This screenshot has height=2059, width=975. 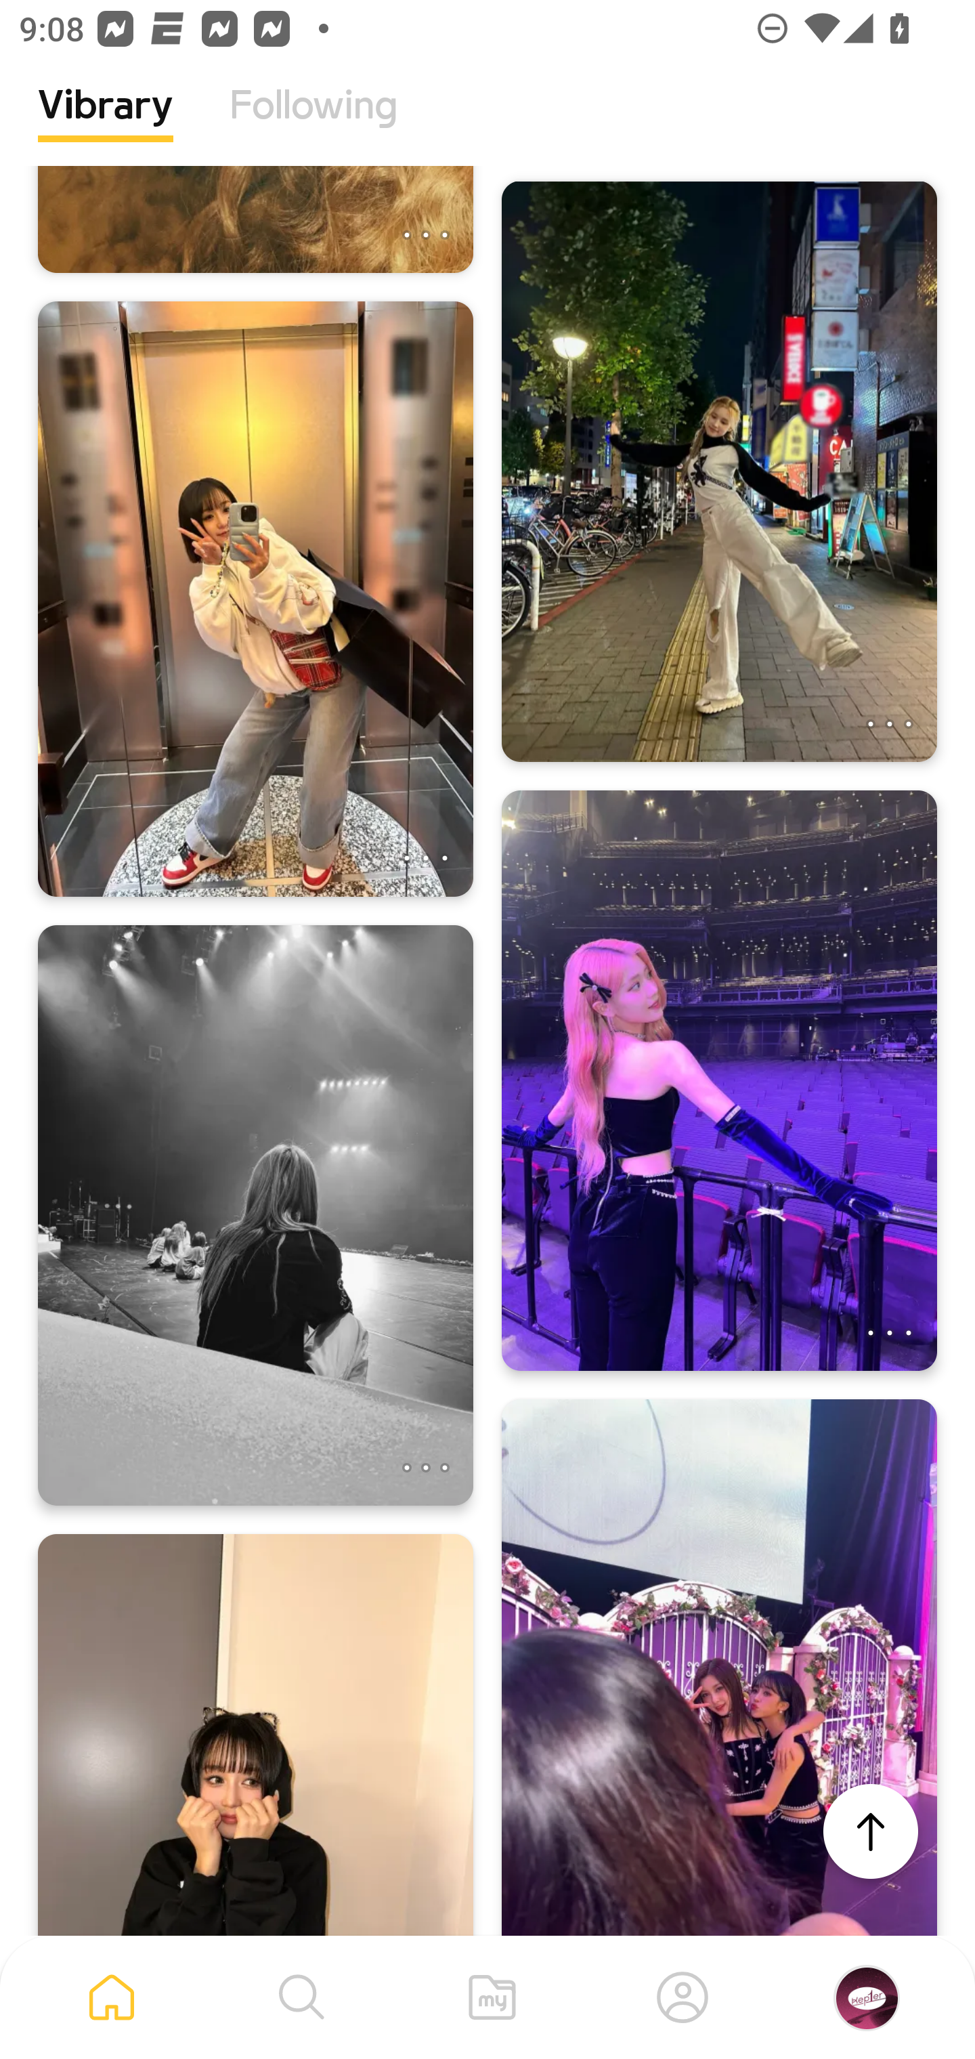 What do you see at coordinates (313, 125) in the screenshot?
I see `Following` at bounding box center [313, 125].